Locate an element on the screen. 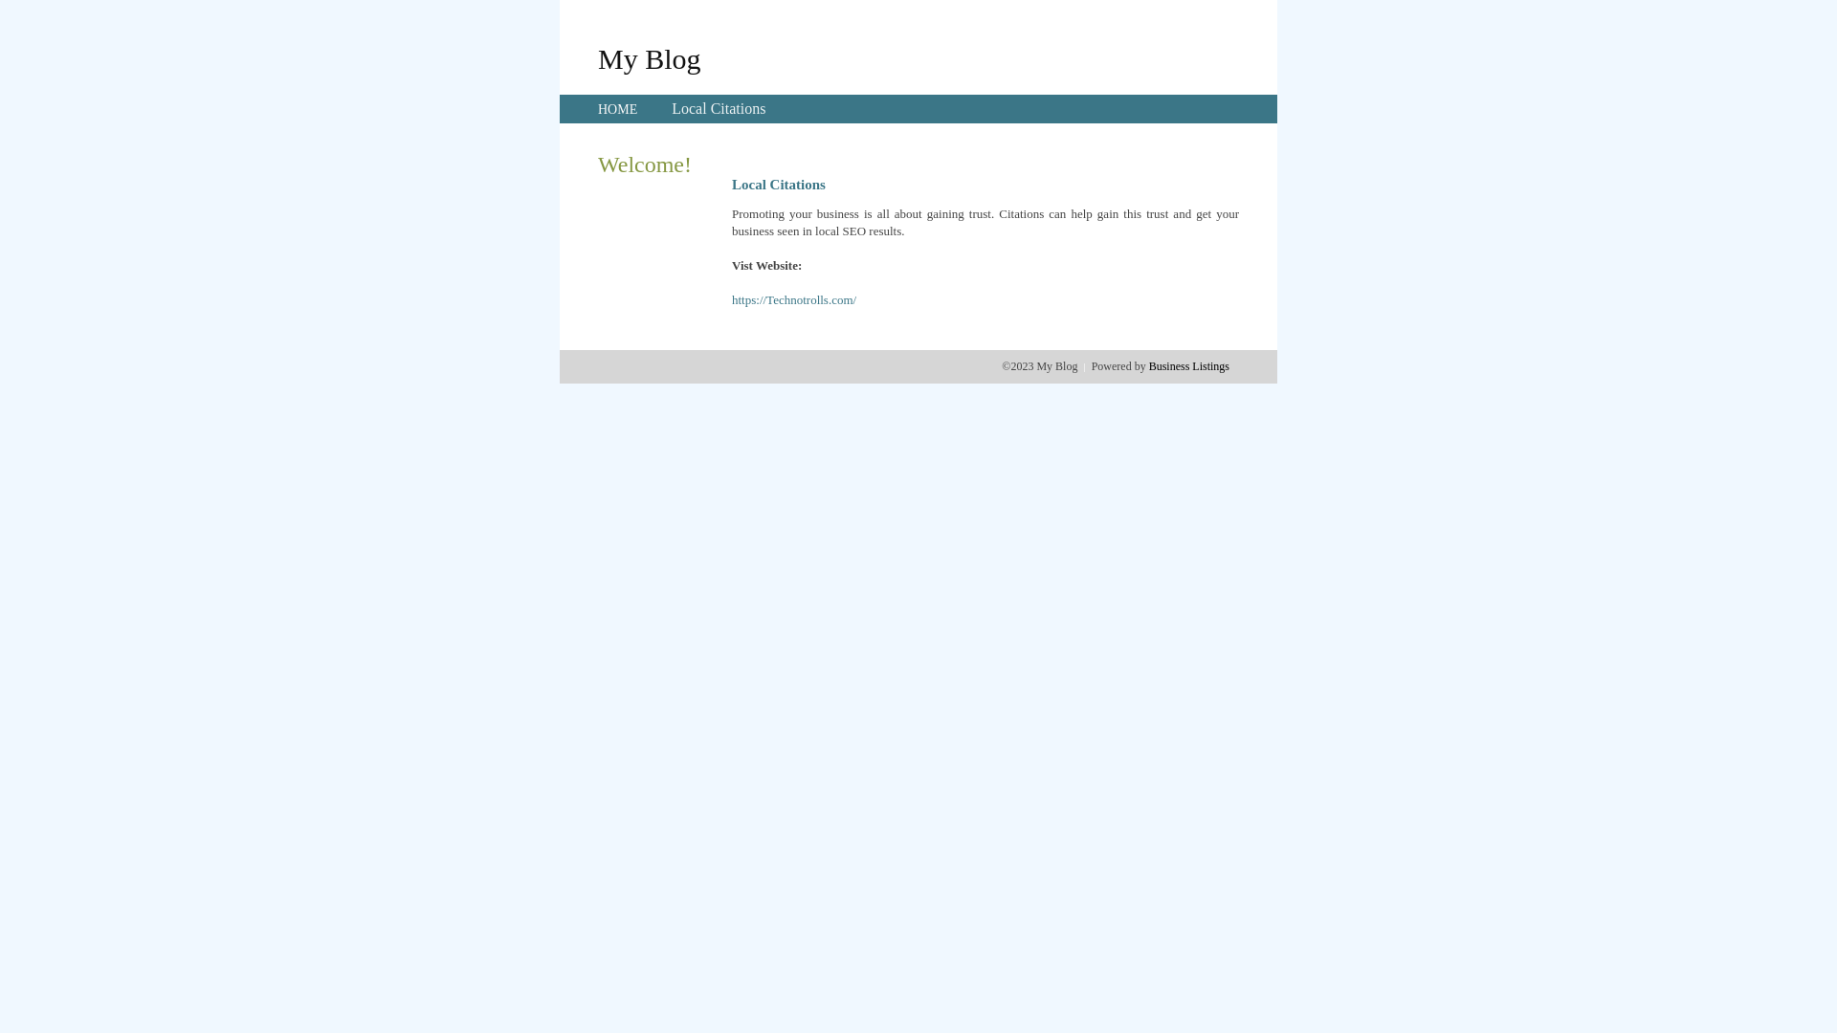 Image resolution: width=1837 pixels, height=1033 pixels. https://Technotrolls.com/ is located at coordinates (794, 300).